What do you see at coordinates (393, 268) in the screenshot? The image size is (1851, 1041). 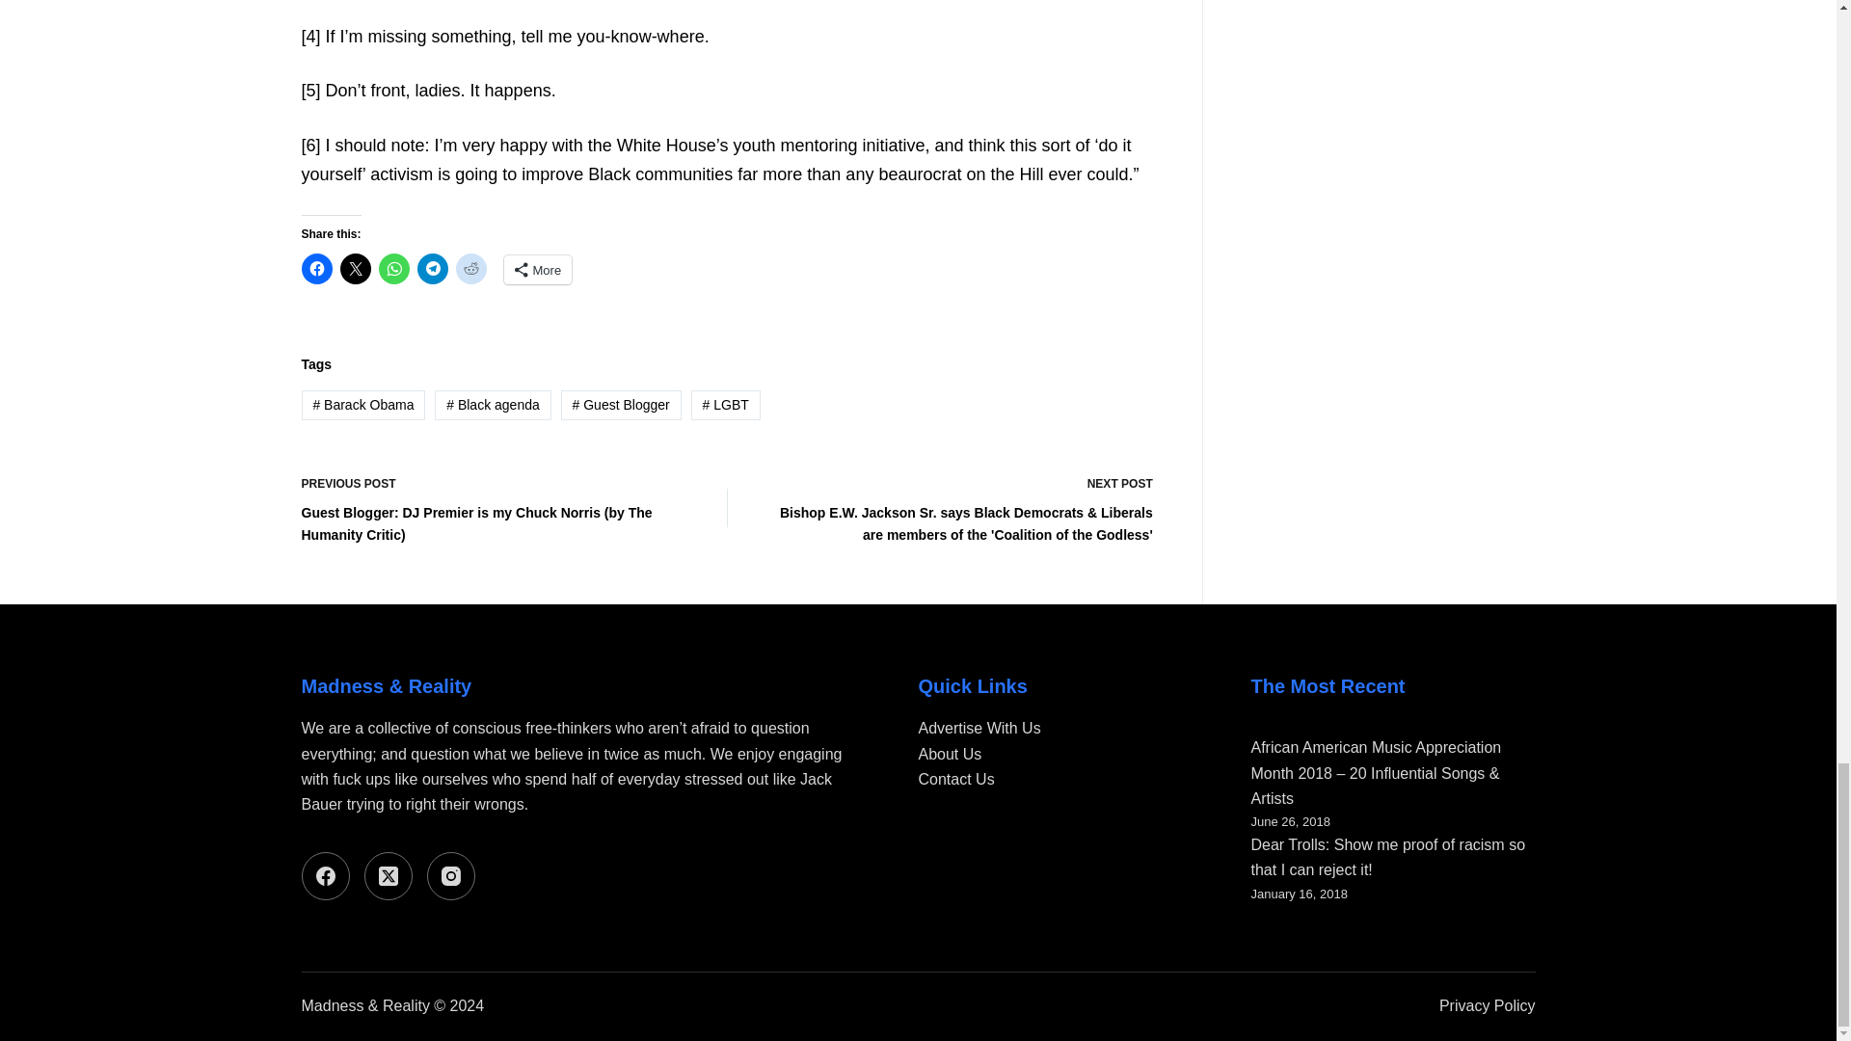 I see `Click to share on WhatsApp` at bounding box center [393, 268].